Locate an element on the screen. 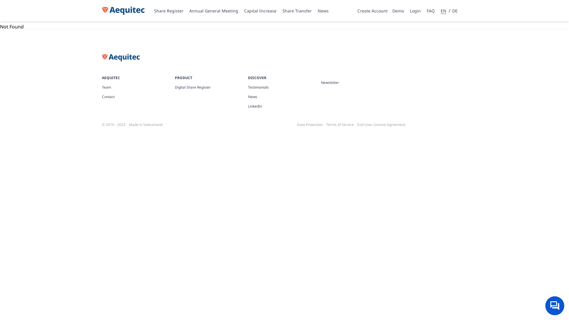  LinkedIn is located at coordinates (284, 106).